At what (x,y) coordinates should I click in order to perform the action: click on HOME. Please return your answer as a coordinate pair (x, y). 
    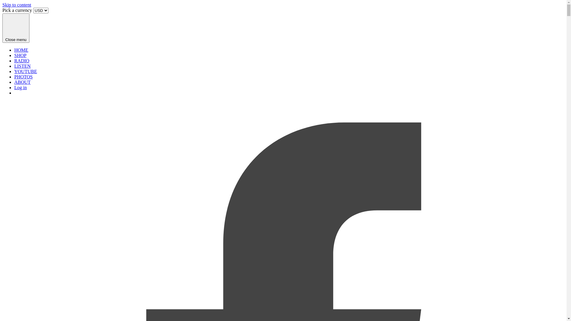
    Looking at the image, I should click on (21, 50).